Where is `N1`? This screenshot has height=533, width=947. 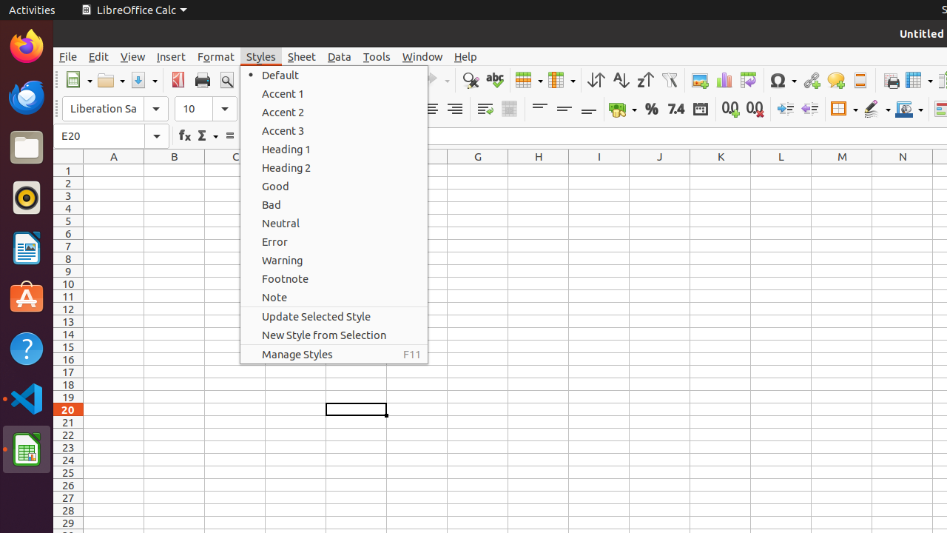
N1 is located at coordinates (903, 170).